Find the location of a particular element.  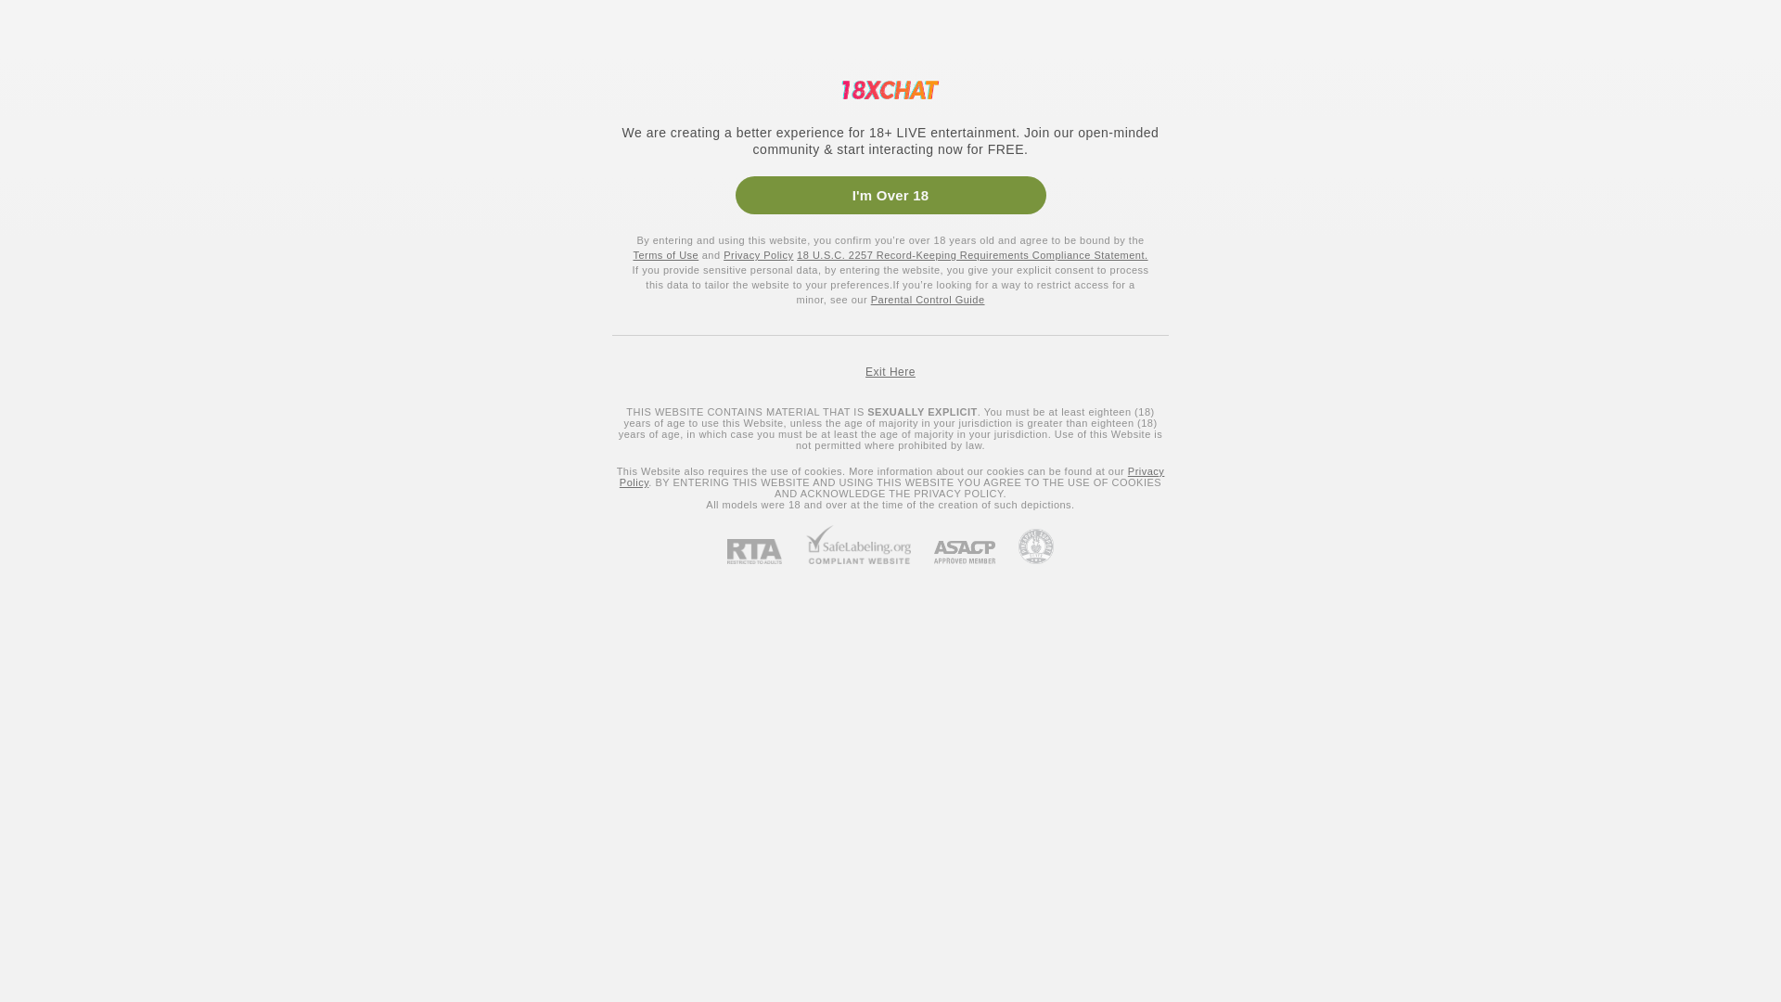

Ukrainian is located at coordinates (61, 349).